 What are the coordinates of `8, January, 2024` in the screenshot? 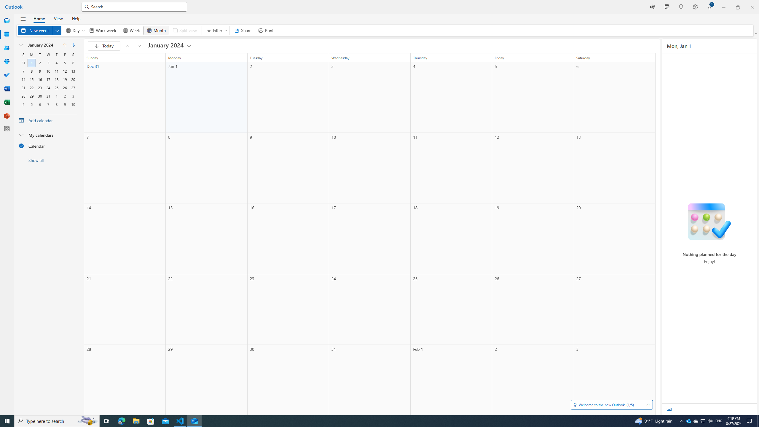 It's located at (31, 71).